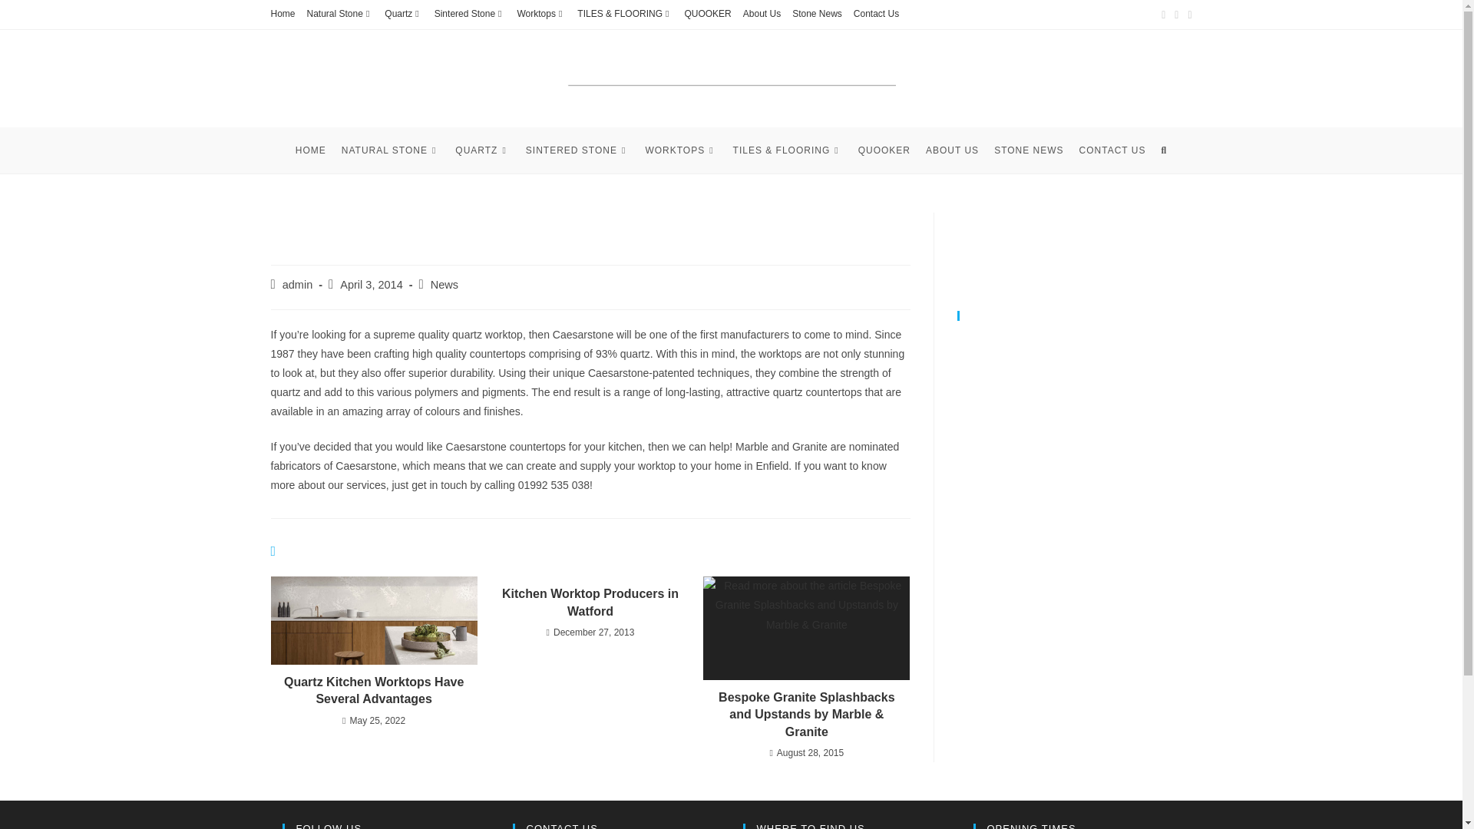 The height and width of the screenshot is (829, 1474). Describe the element at coordinates (403, 14) in the screenshot. I see `Quartz` at that location.